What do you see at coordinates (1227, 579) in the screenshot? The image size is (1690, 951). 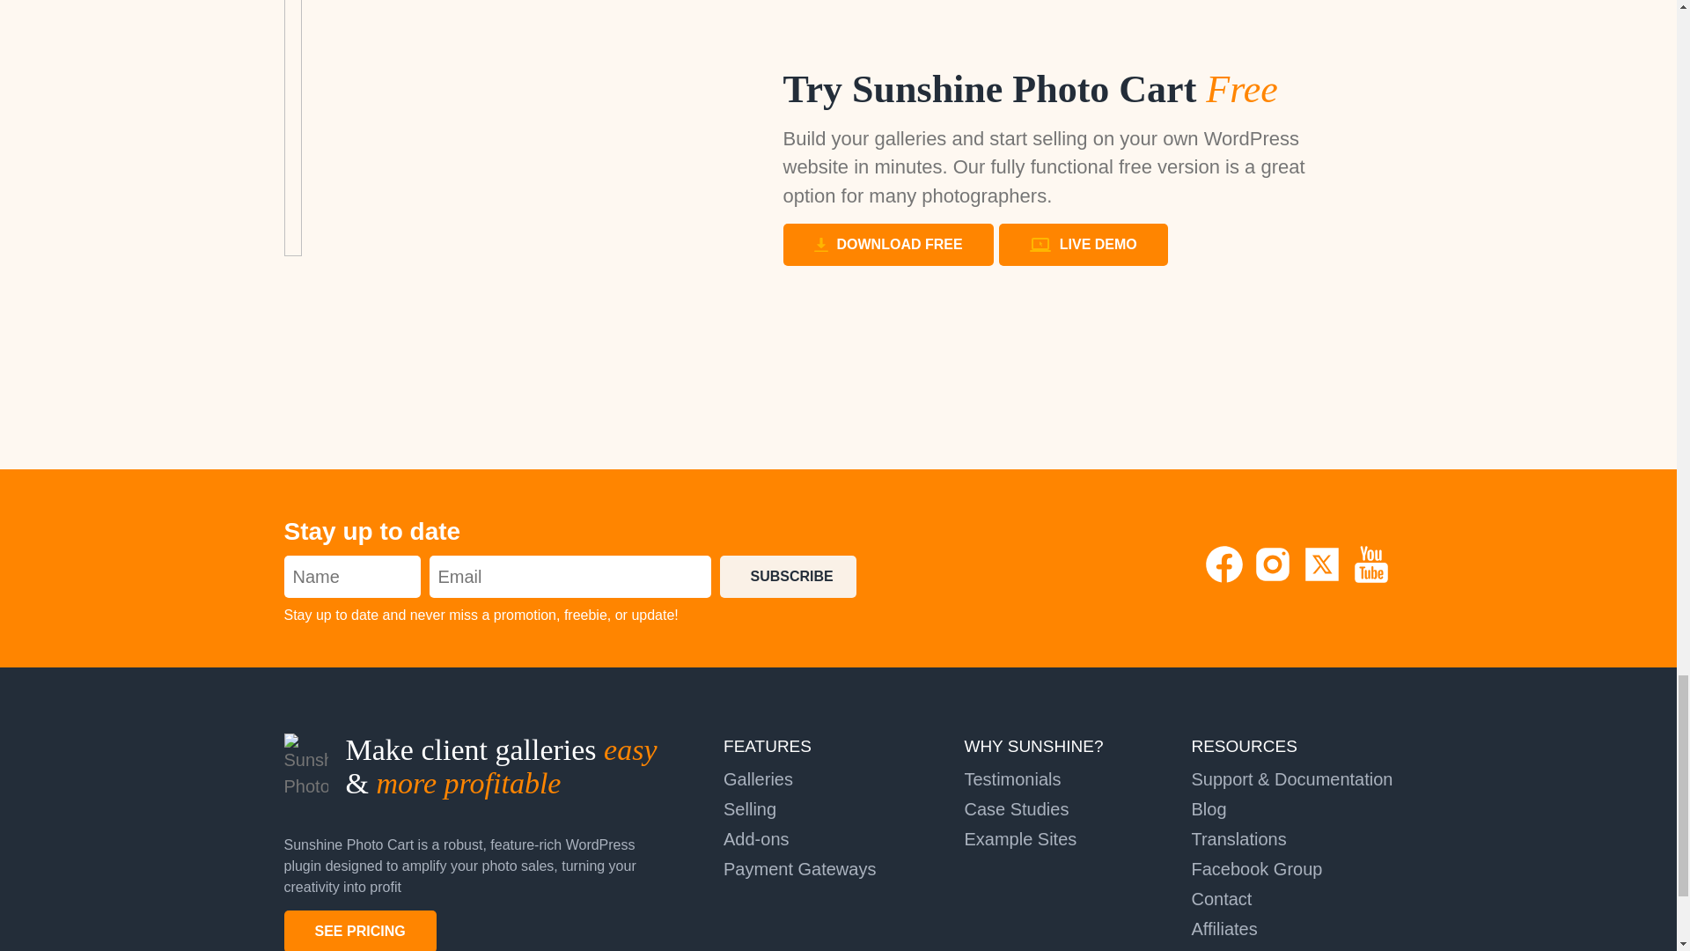 I see `Facebook` at bounding box center [1227, 579].